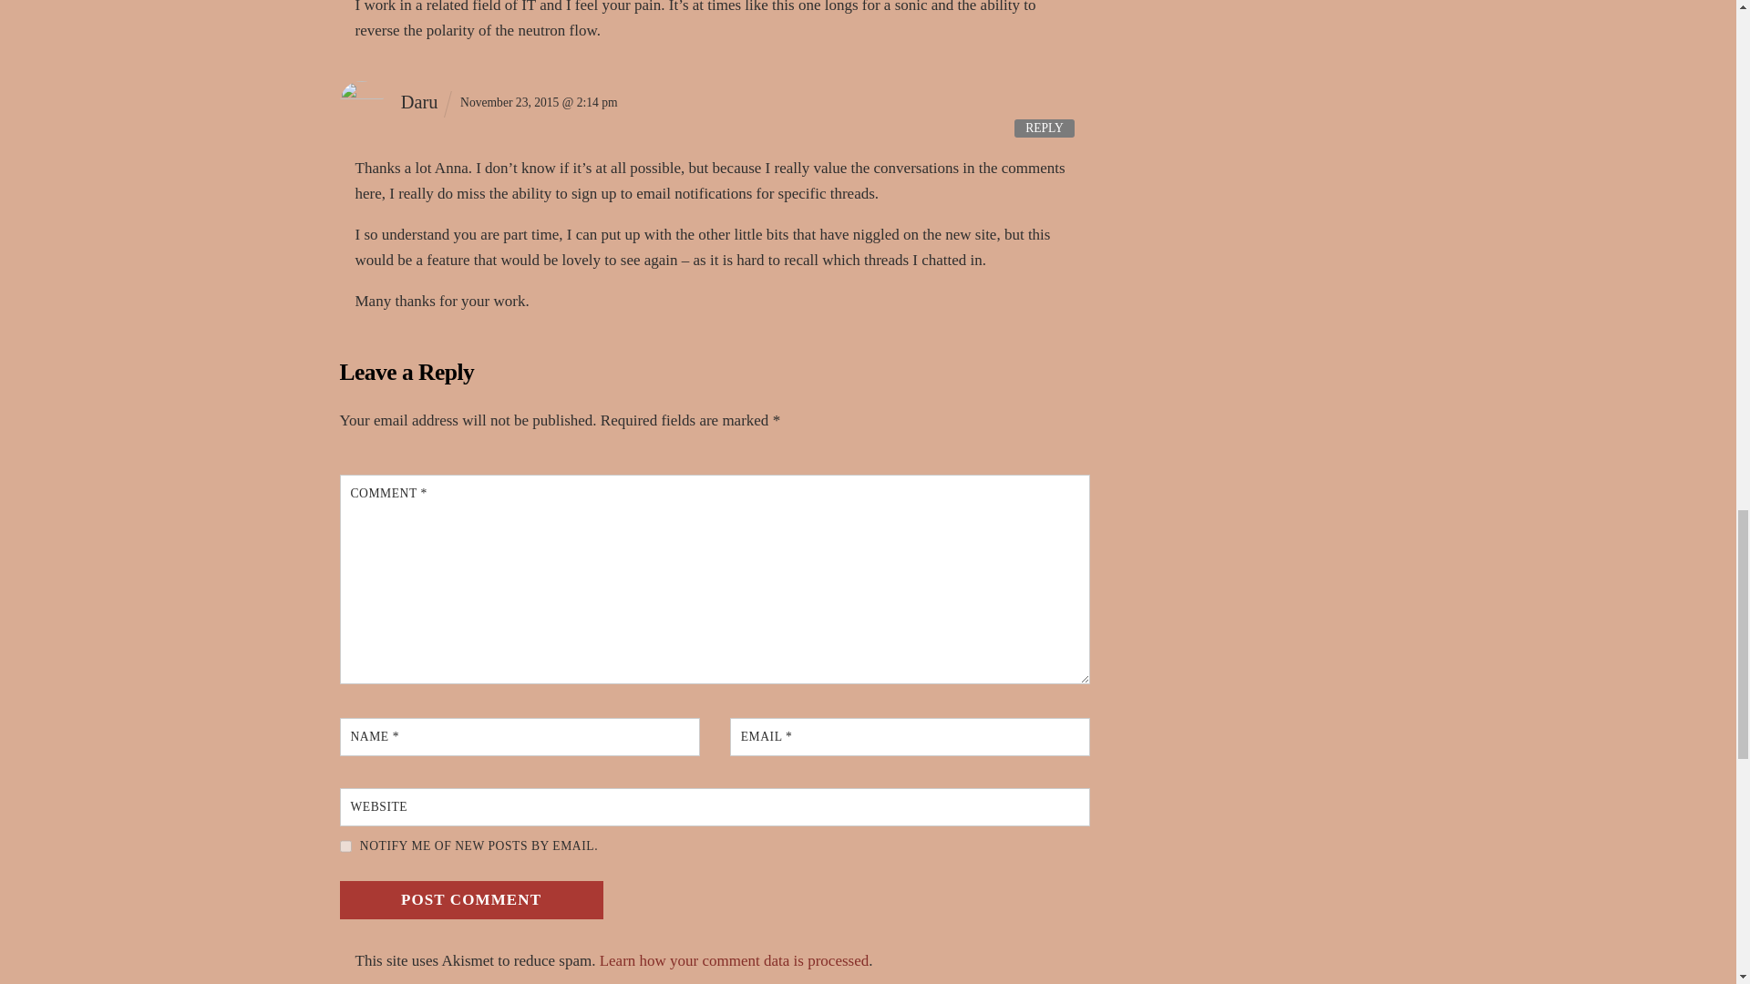 Image resolution: width=1750 pixels, height=984 pixels. Describe the element at coordinates (345, 846) in the screenshot. I see `subscribe` at that location.